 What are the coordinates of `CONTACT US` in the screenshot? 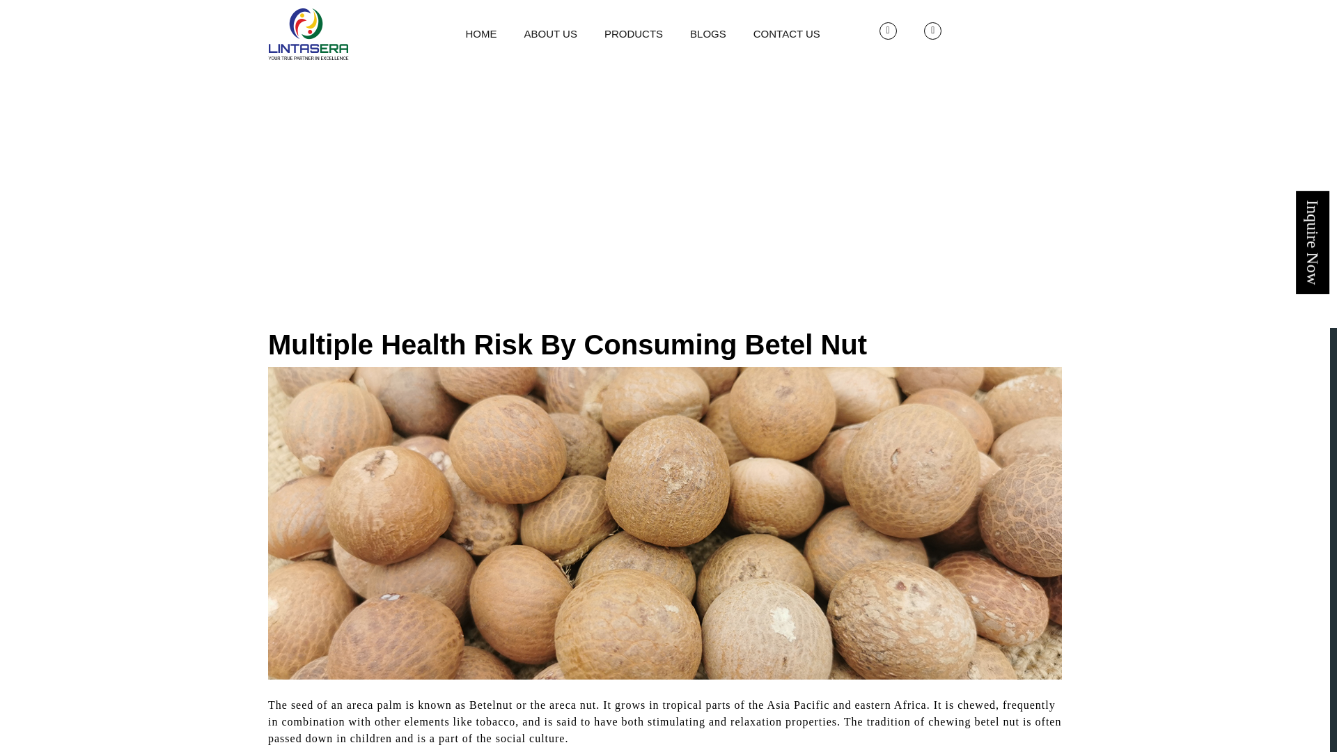 It's located at (787, 33).